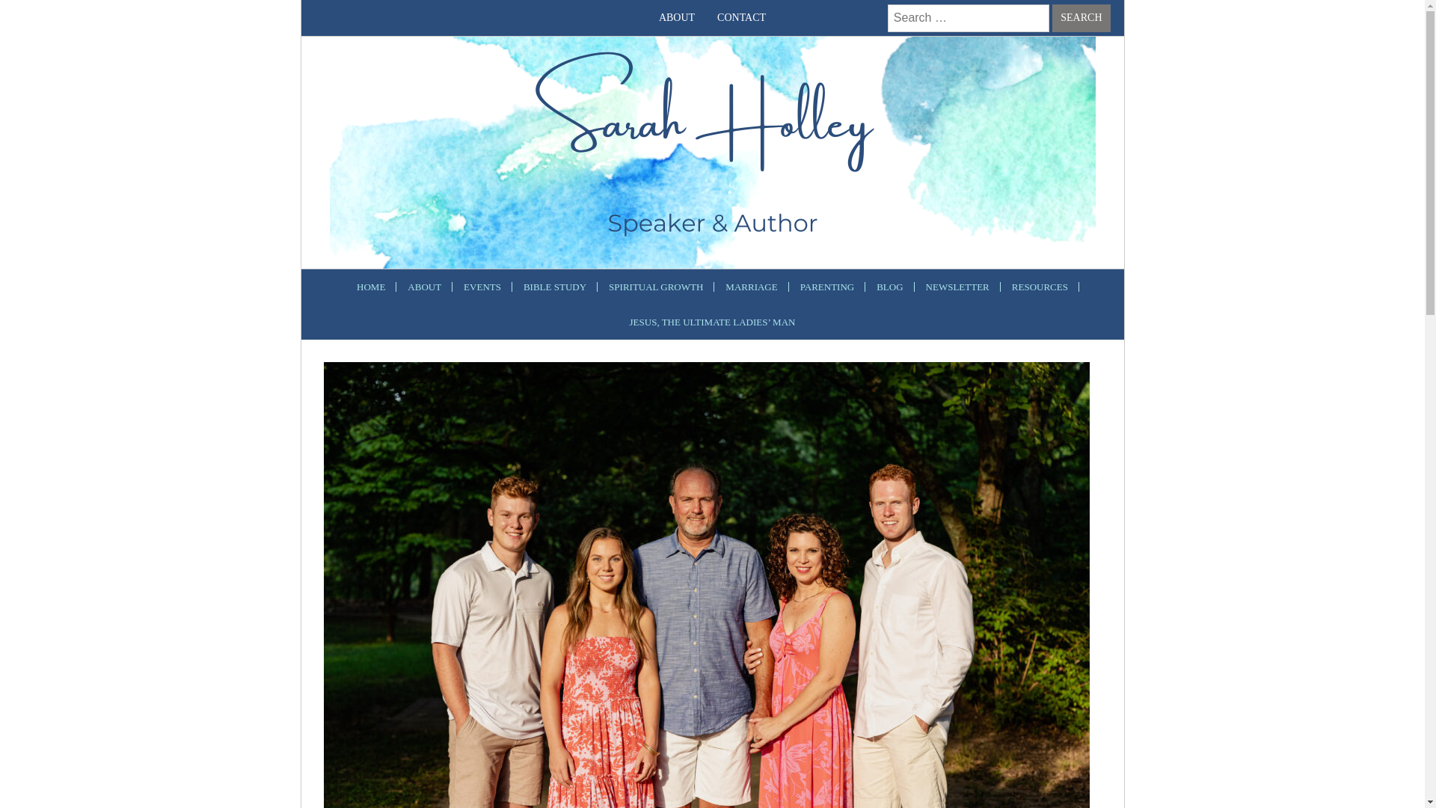 The width and height of the screenshot is (1436, 808). I want to click on PARENTING, so click(827, 287).